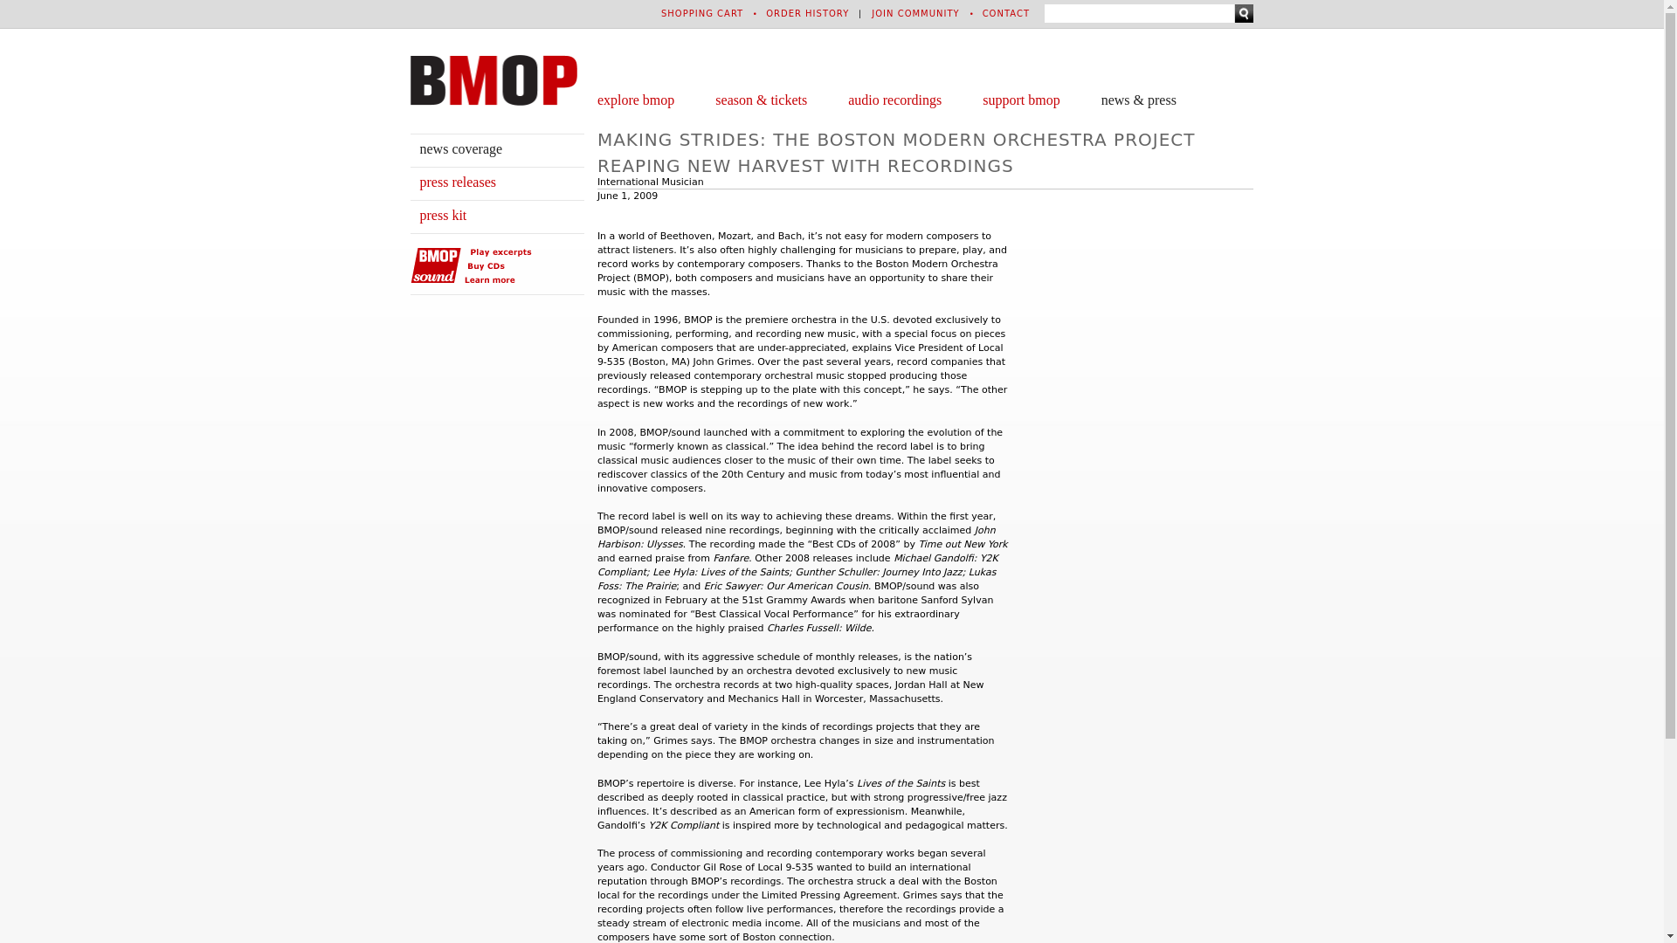 The height and width of the screenshot is (943, 1677). What do you see at coordinates (894, 100) in the screenshot?
I see `audio recordings` at bounding box center [894, 100].